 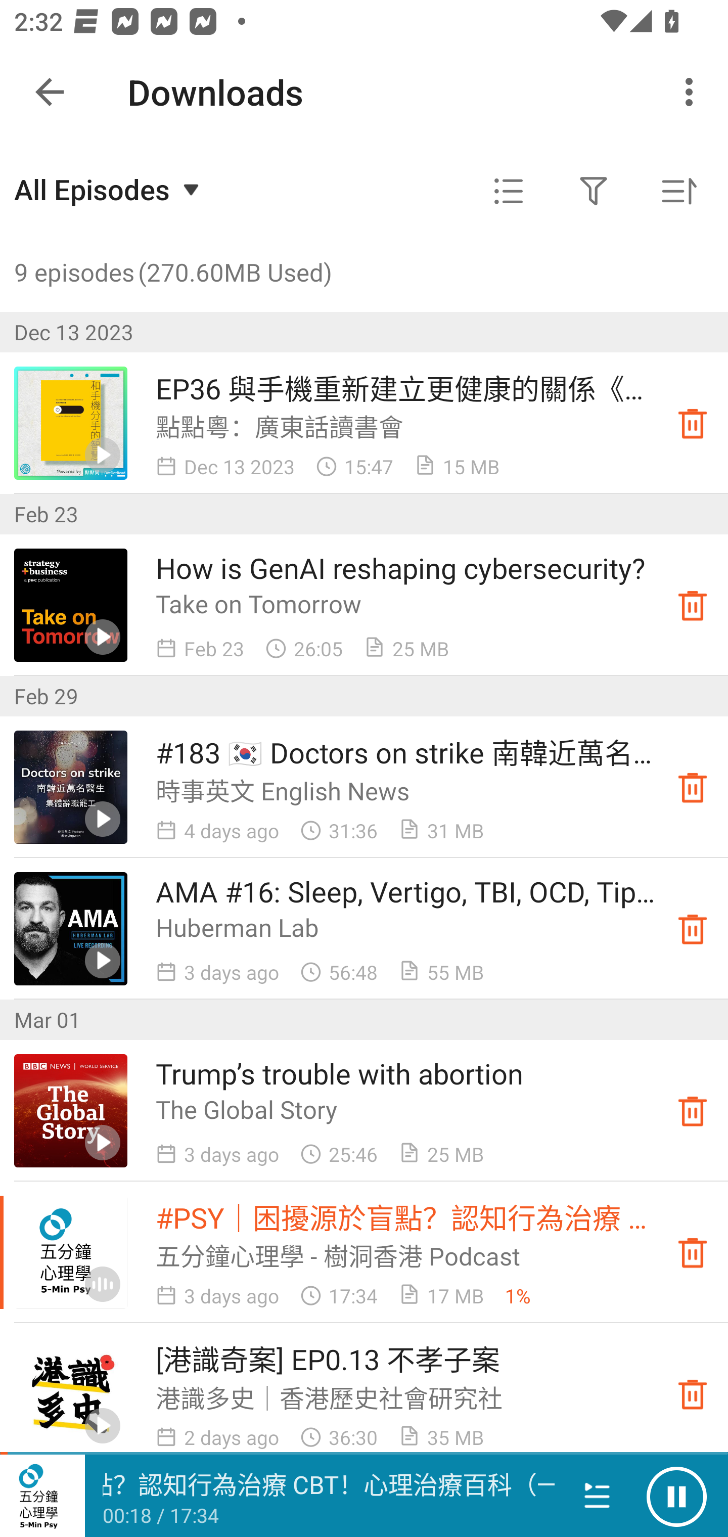 What do you see at coordinates (693, 1253) in the screenshot?
I see `Downloaded` at bounding box center [693, 1253].